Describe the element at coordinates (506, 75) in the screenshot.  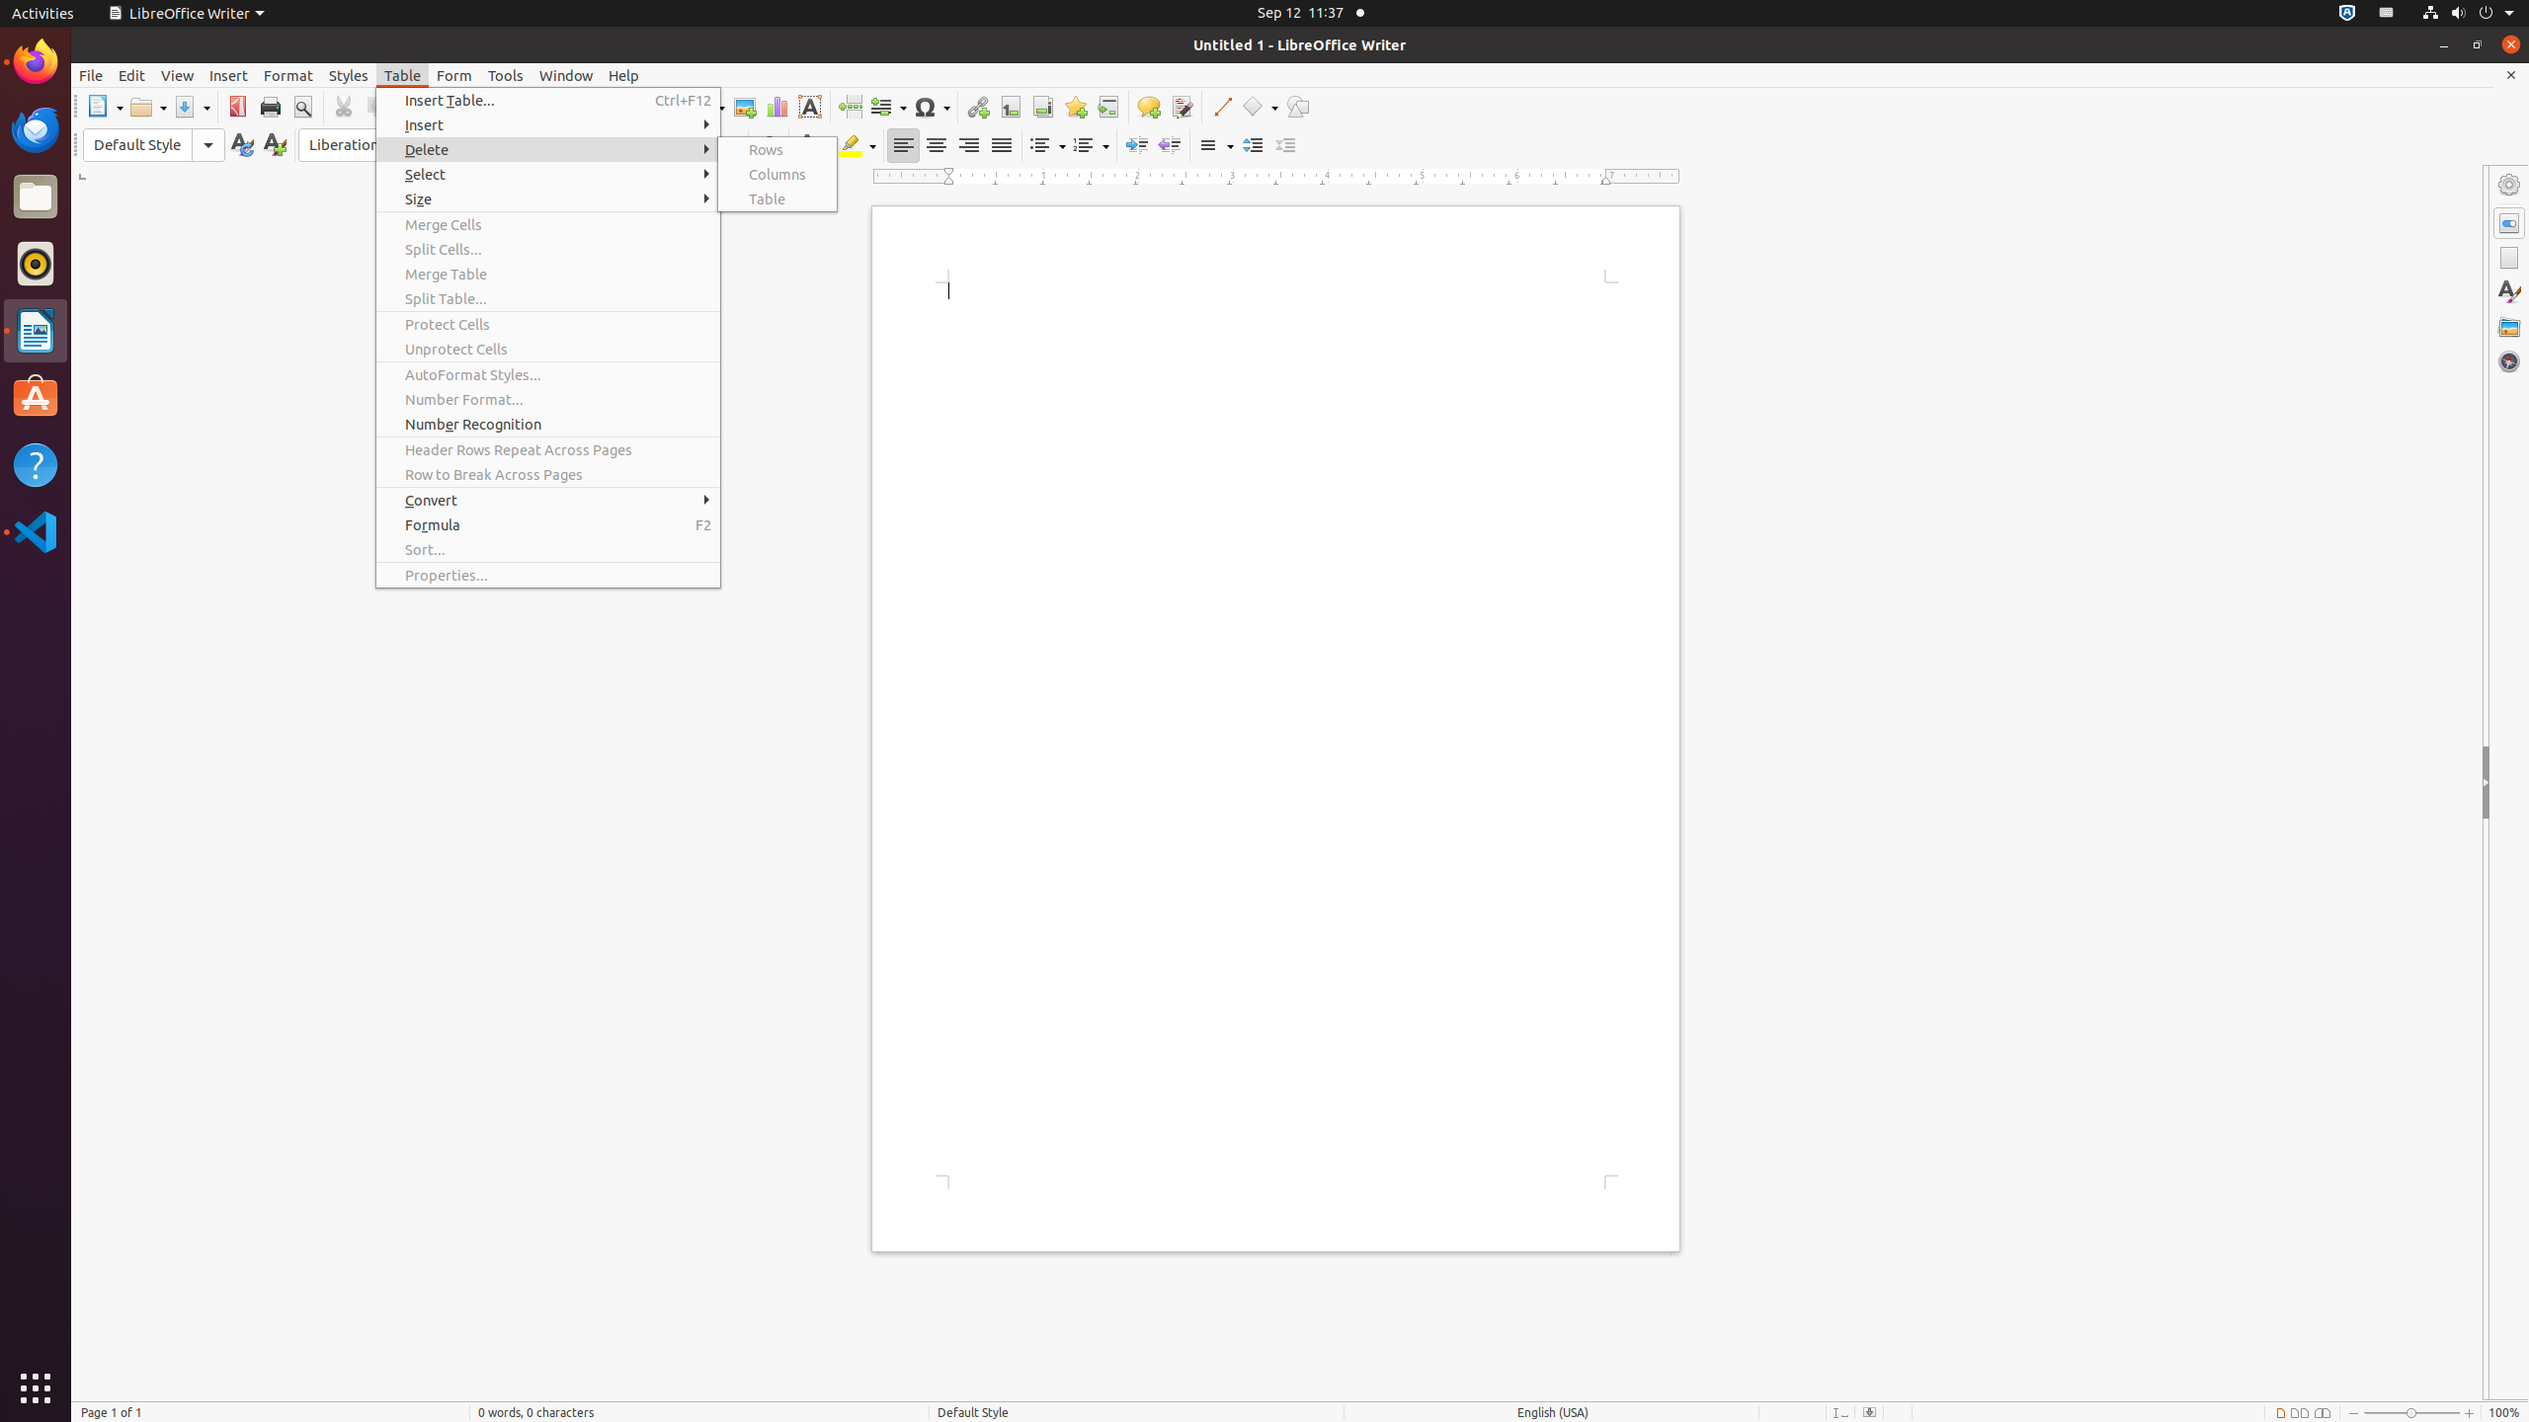
I see `Tools` at that location.